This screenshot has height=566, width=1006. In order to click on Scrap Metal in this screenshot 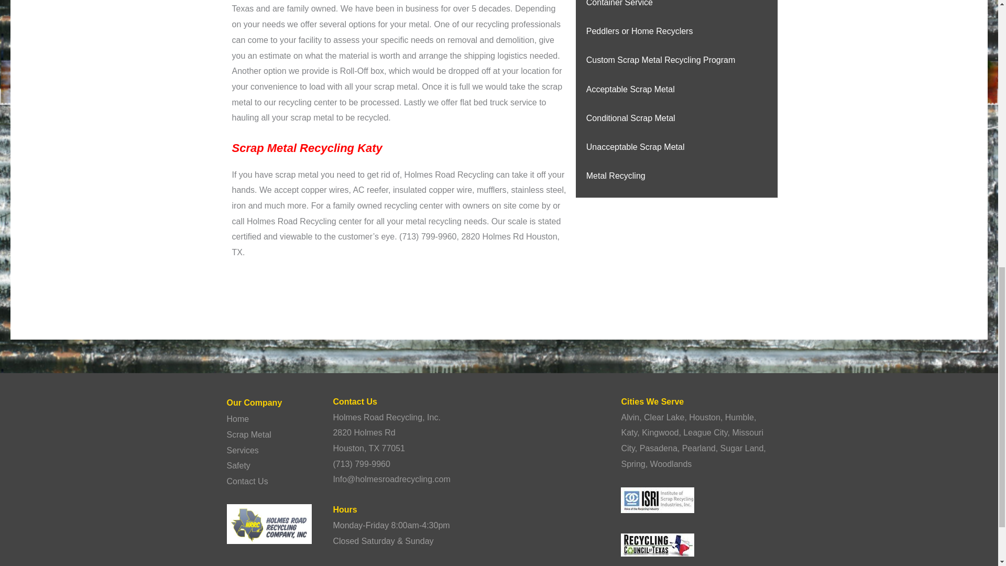, I will do `click(248, 434)`.